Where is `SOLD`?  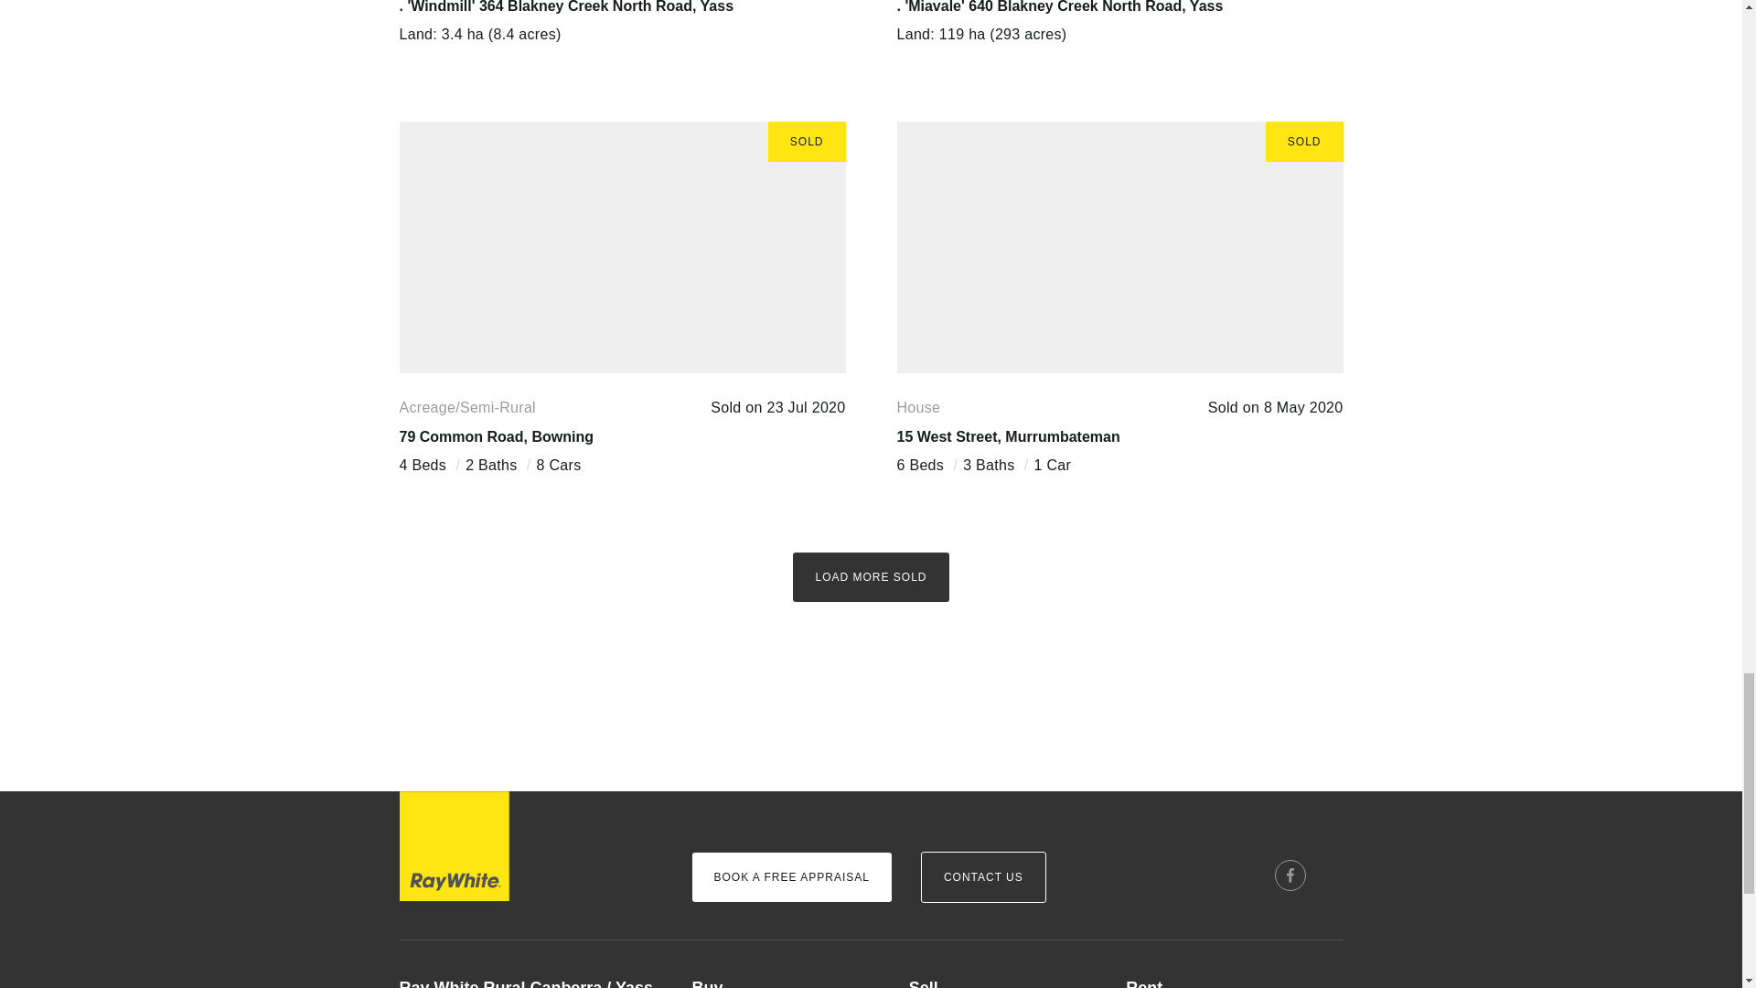
SOLD is located at coordinates (621, 247).